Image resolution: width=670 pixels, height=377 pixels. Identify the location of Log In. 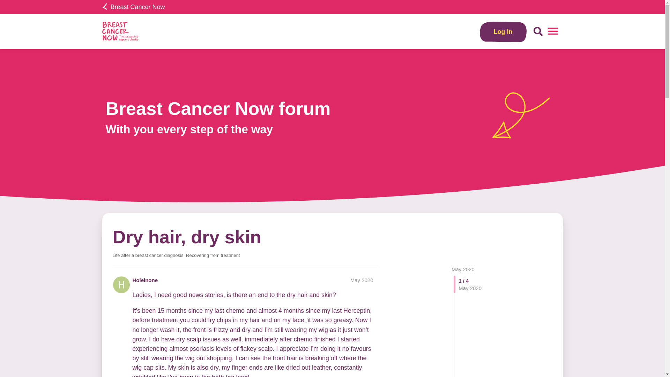
(503, 31).